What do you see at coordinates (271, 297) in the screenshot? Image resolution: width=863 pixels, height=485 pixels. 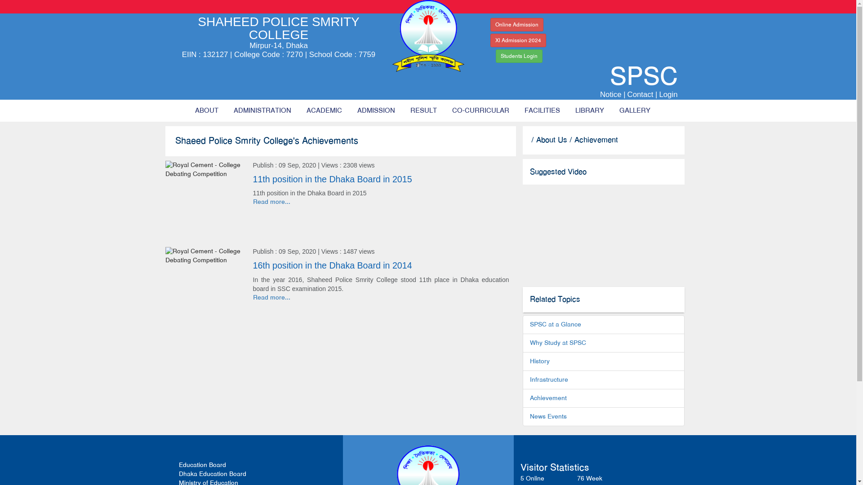 I see `Read more...` at bounding box center [271, 297].